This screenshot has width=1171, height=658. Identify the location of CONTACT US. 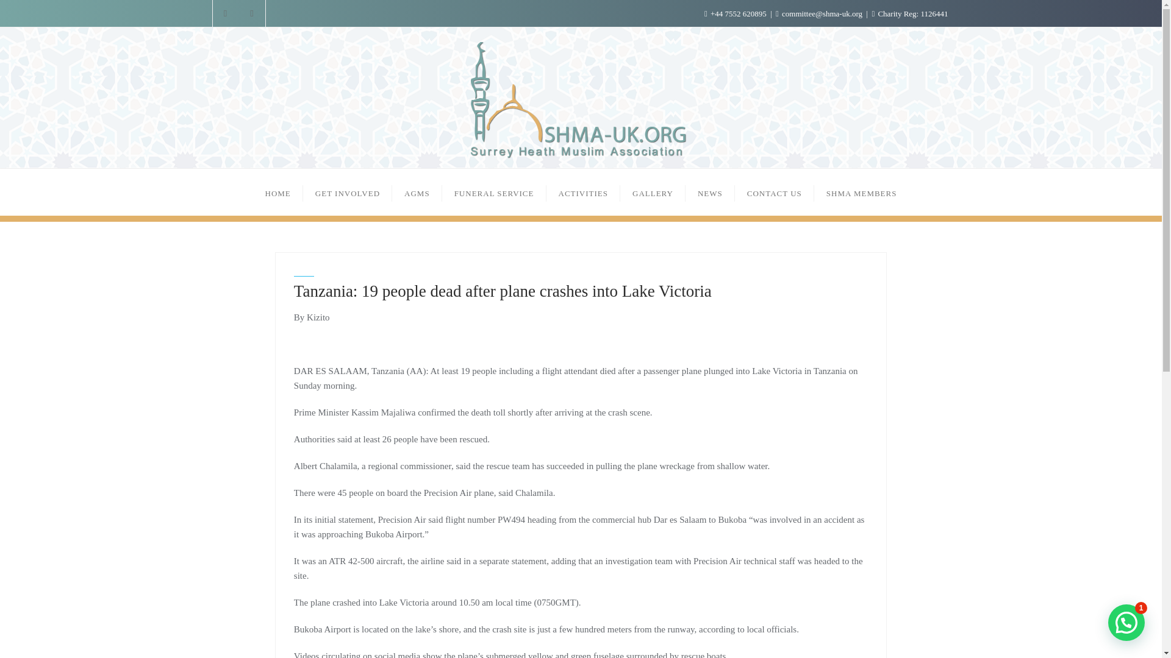
(775, 192).